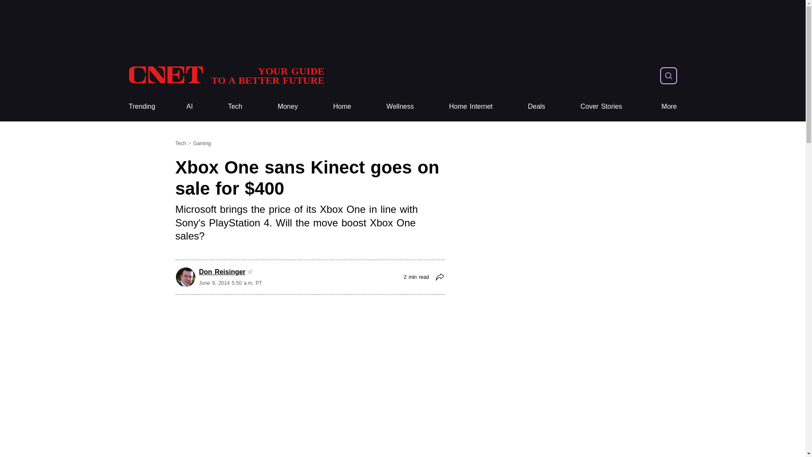  I want to click on Tech, so click(669, 107).